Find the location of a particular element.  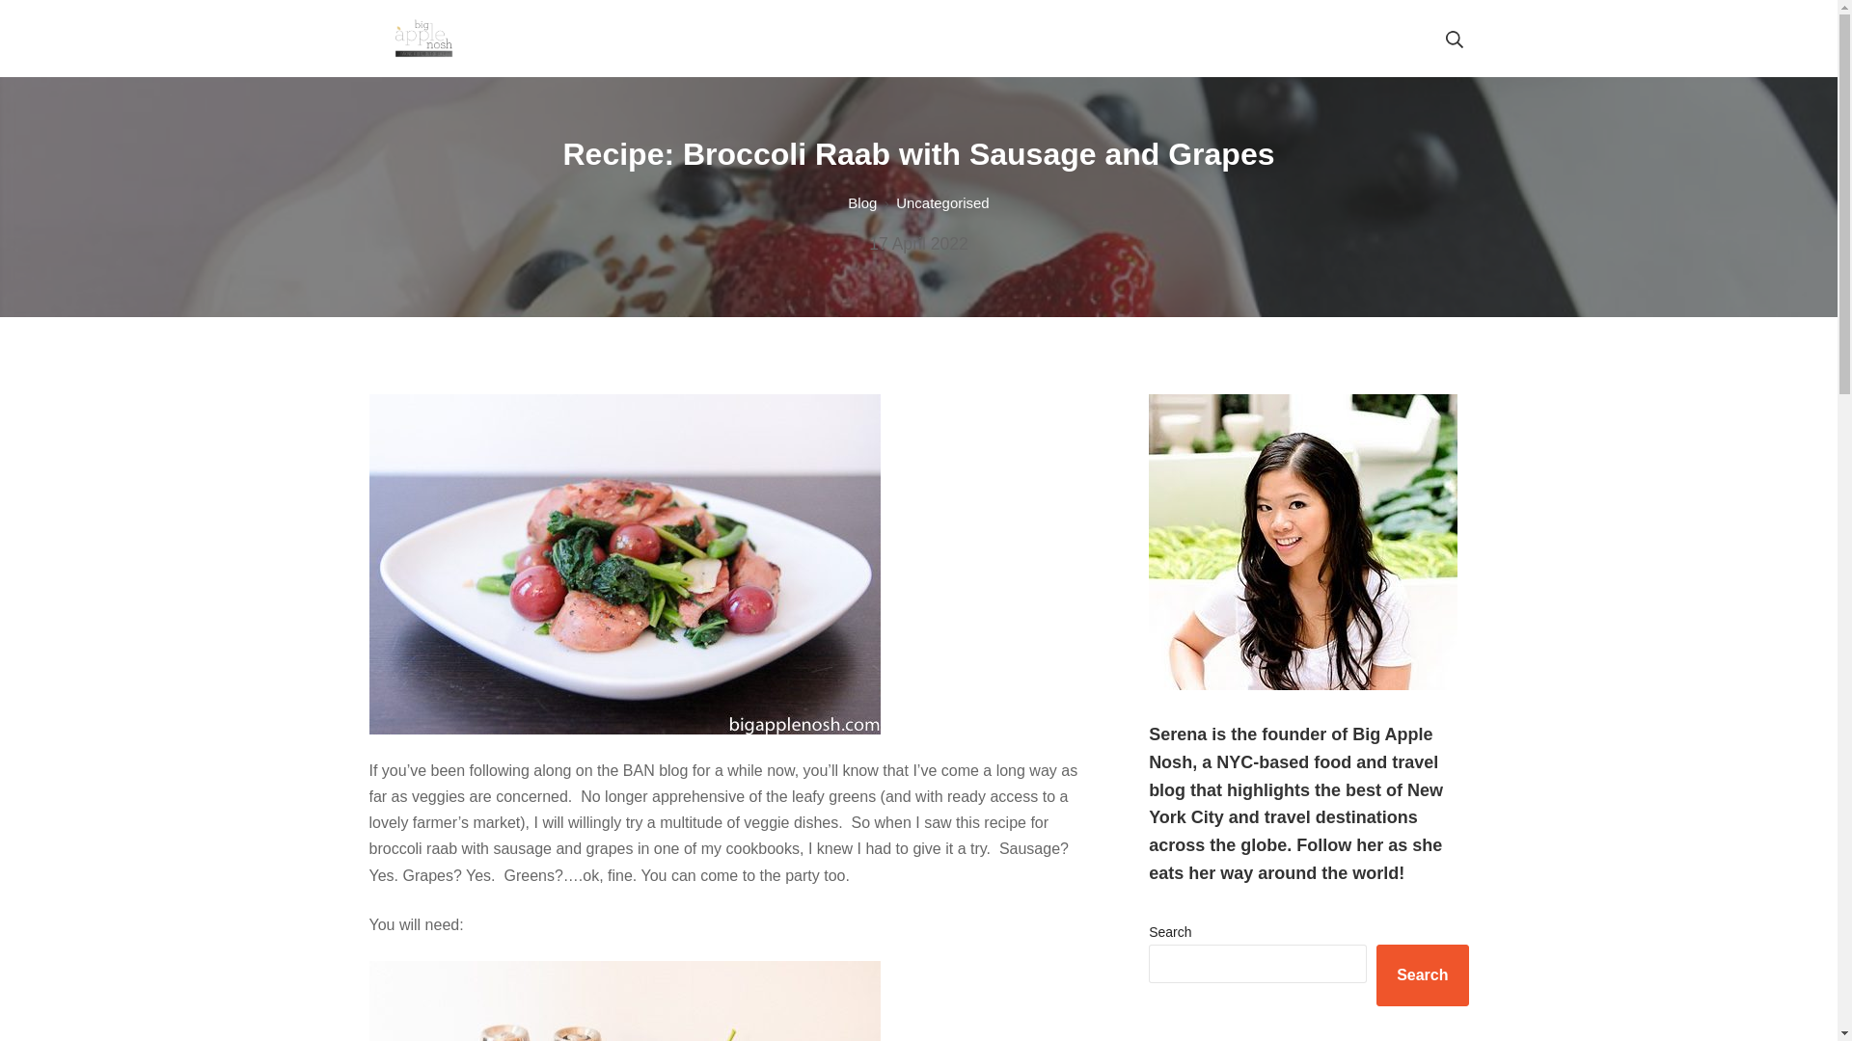

Search is located at coordinates (918, 244).